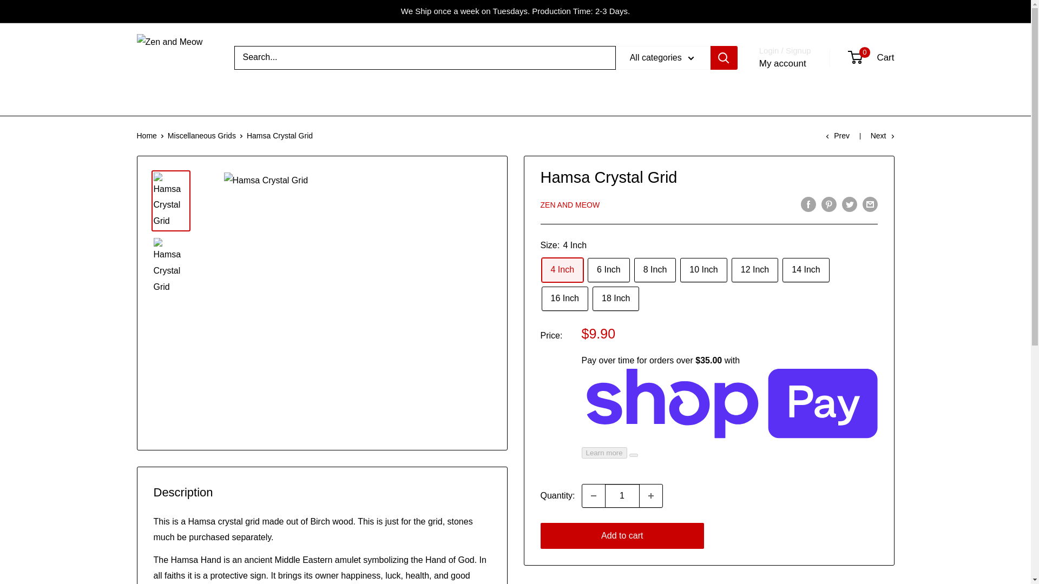 The image size is (1039, 584). I want to click on 10 Inch, so click(703, 270).